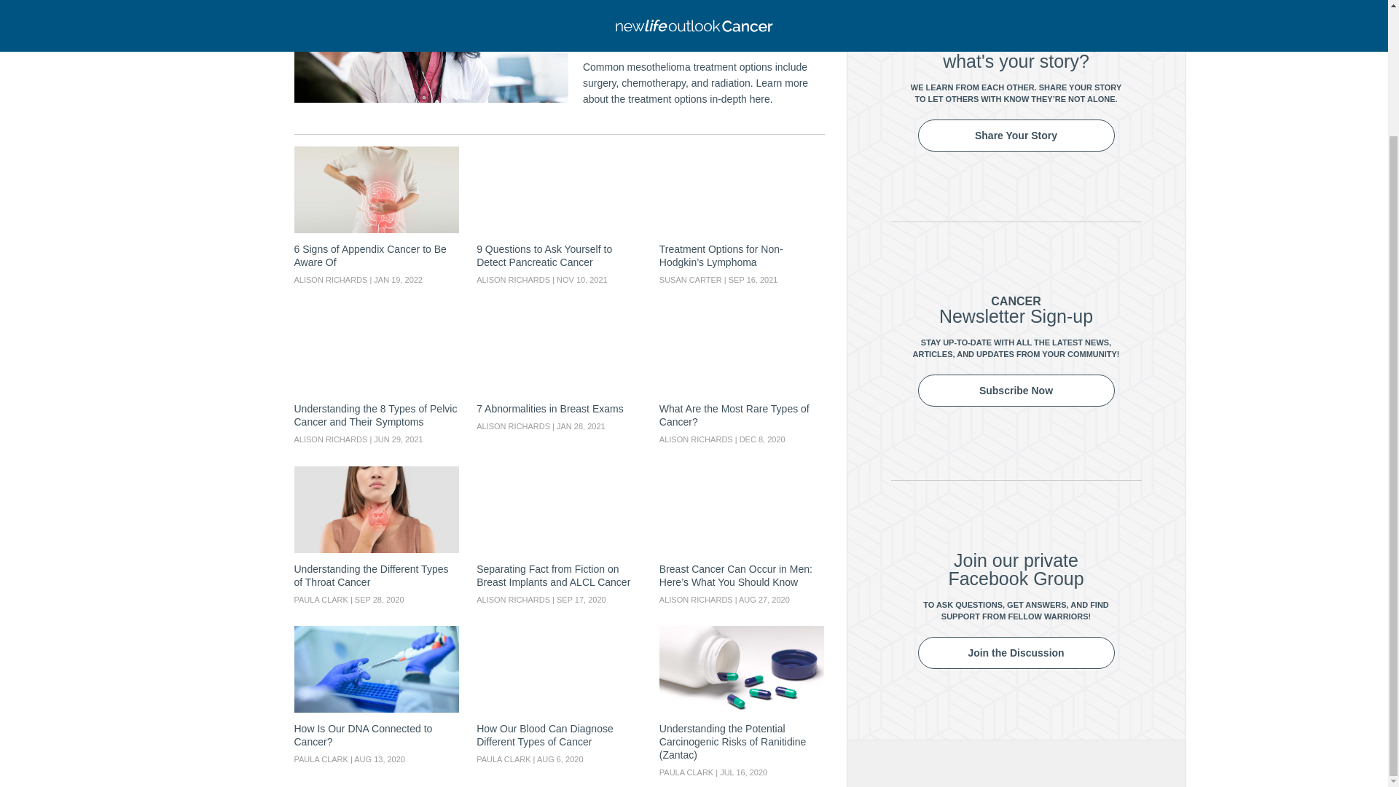 The width and height of the screenshot is (1399, 787). I want to click on How Our Blood Can Diagnose Different Types of Cancer, so click(560, 669).